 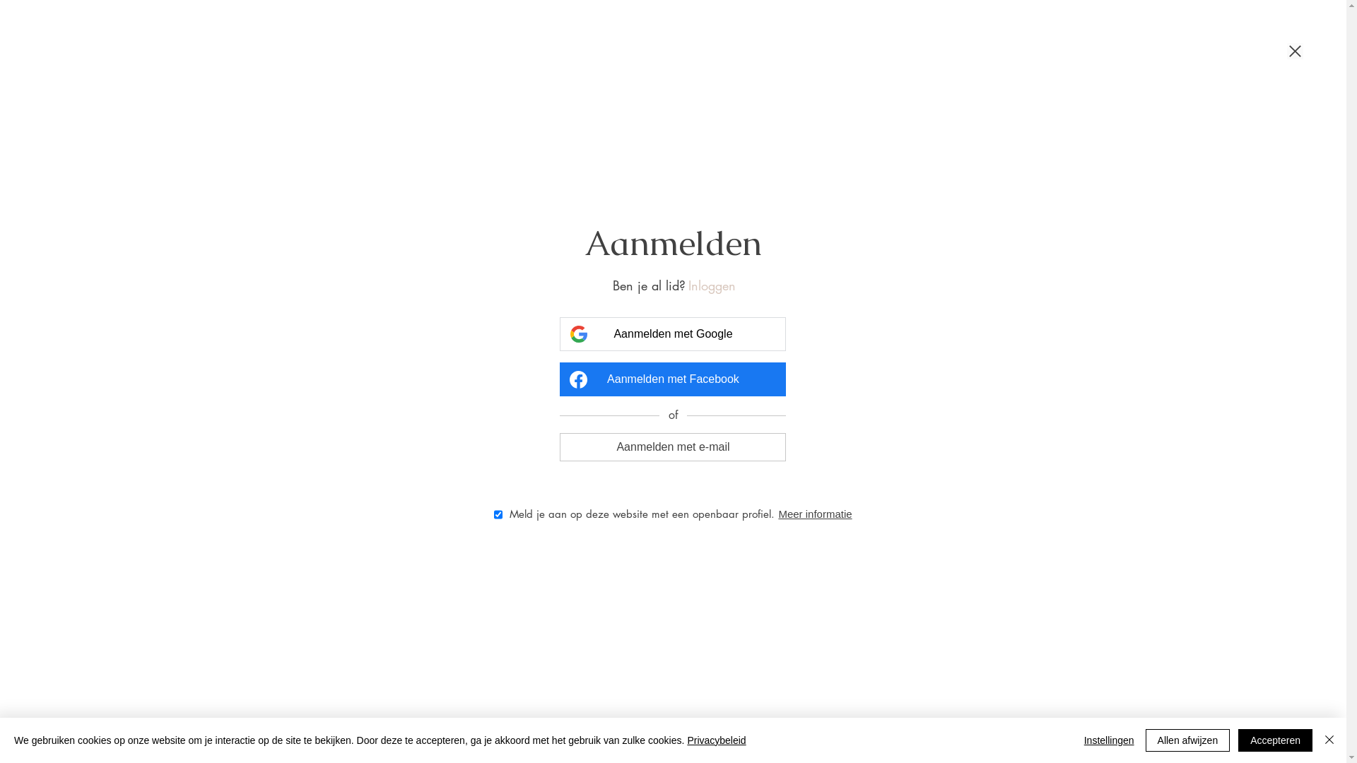 I want to click on Aanmelden met Google, so click(x=673, y=334).